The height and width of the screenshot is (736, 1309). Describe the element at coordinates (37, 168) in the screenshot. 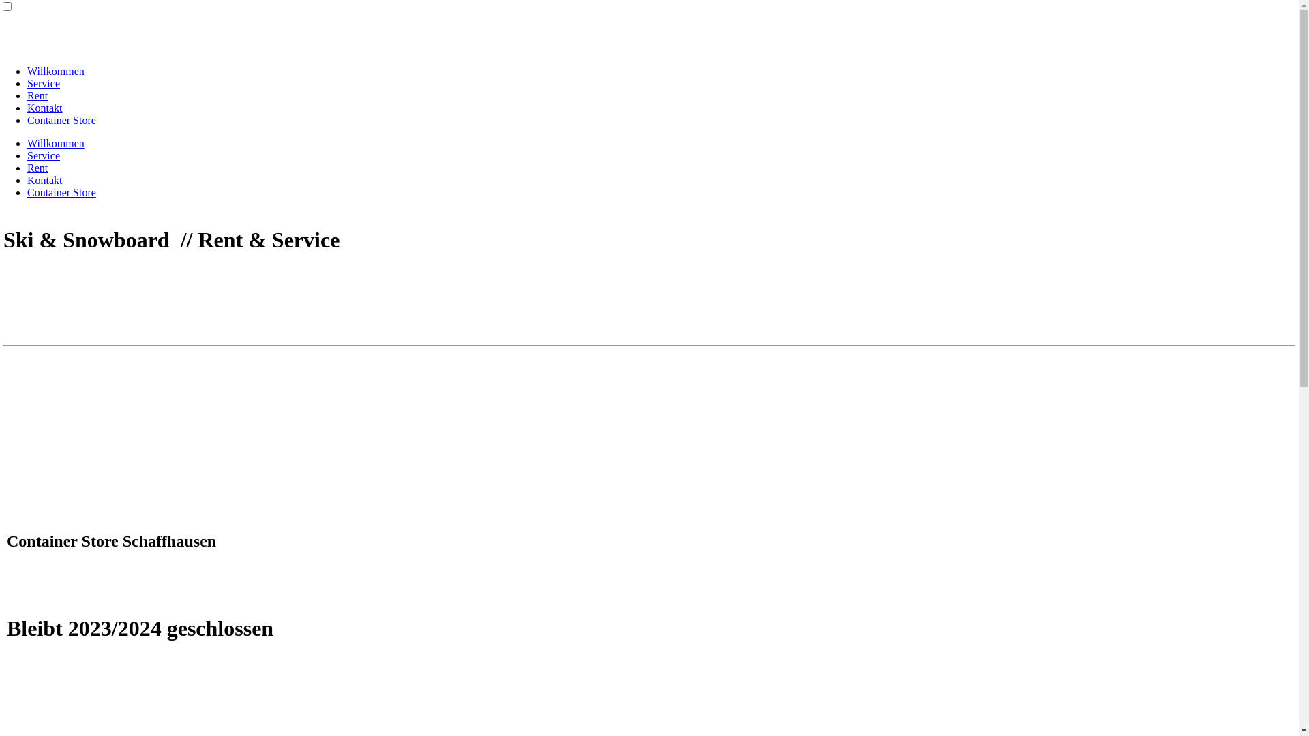

I see `Rent` at that location.